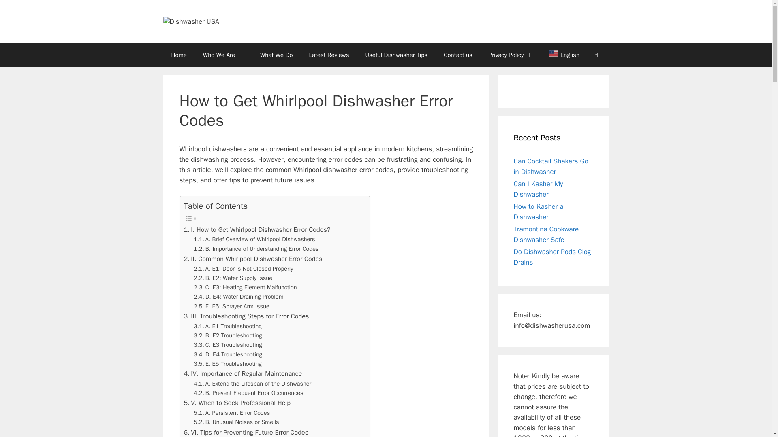 Image resolution: width=778 pixels, height=437 pixels. I want to click on English, so click(560, 55).